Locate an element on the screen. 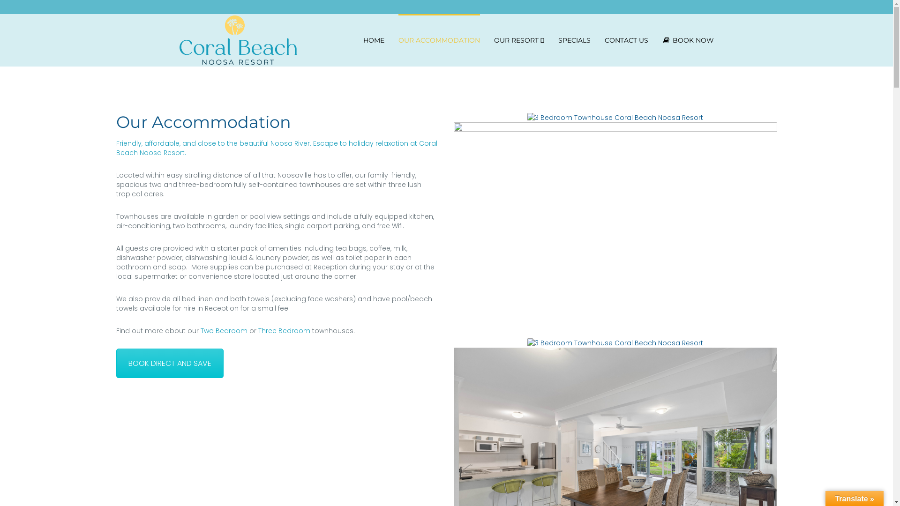 This screenshot has width=900, height=506. 3 Bedroom Living Dining is located at coordinates (615, 342).